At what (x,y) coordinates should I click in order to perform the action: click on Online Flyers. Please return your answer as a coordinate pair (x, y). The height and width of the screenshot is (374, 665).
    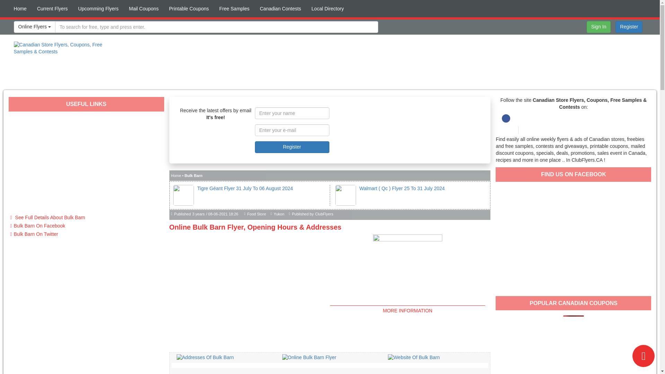
    Looking at the image, I should click on (35, 27).